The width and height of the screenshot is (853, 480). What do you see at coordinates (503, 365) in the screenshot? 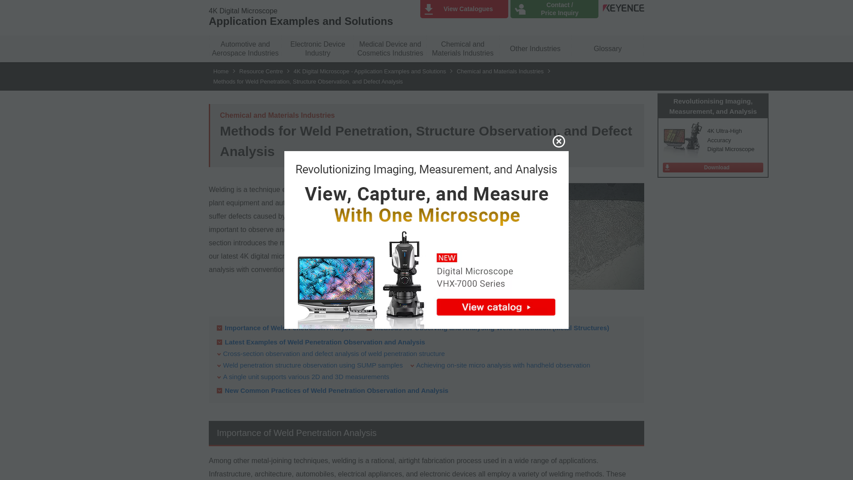
I see `Achieving on-site micro analysis with handheld observation` at bounding box center [503, 365].